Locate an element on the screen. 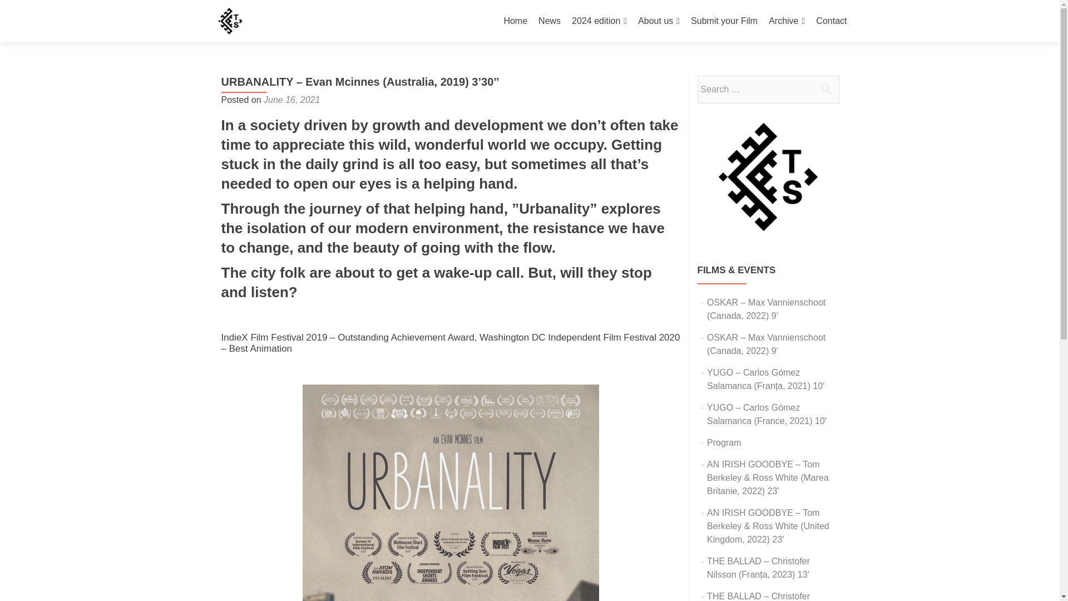  2024 edition is located at coordinates (599, 21).